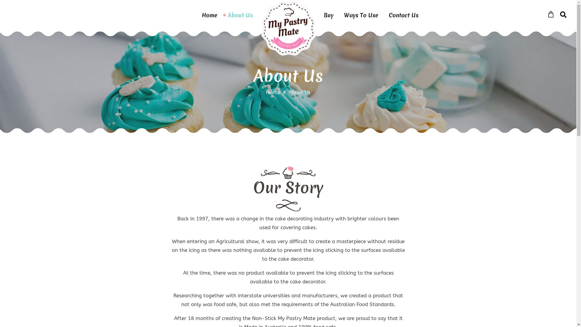 The image size is (581, 327). Describe the element at coordinates (329, 15) in the screenshot. I see `Buy` at that location.